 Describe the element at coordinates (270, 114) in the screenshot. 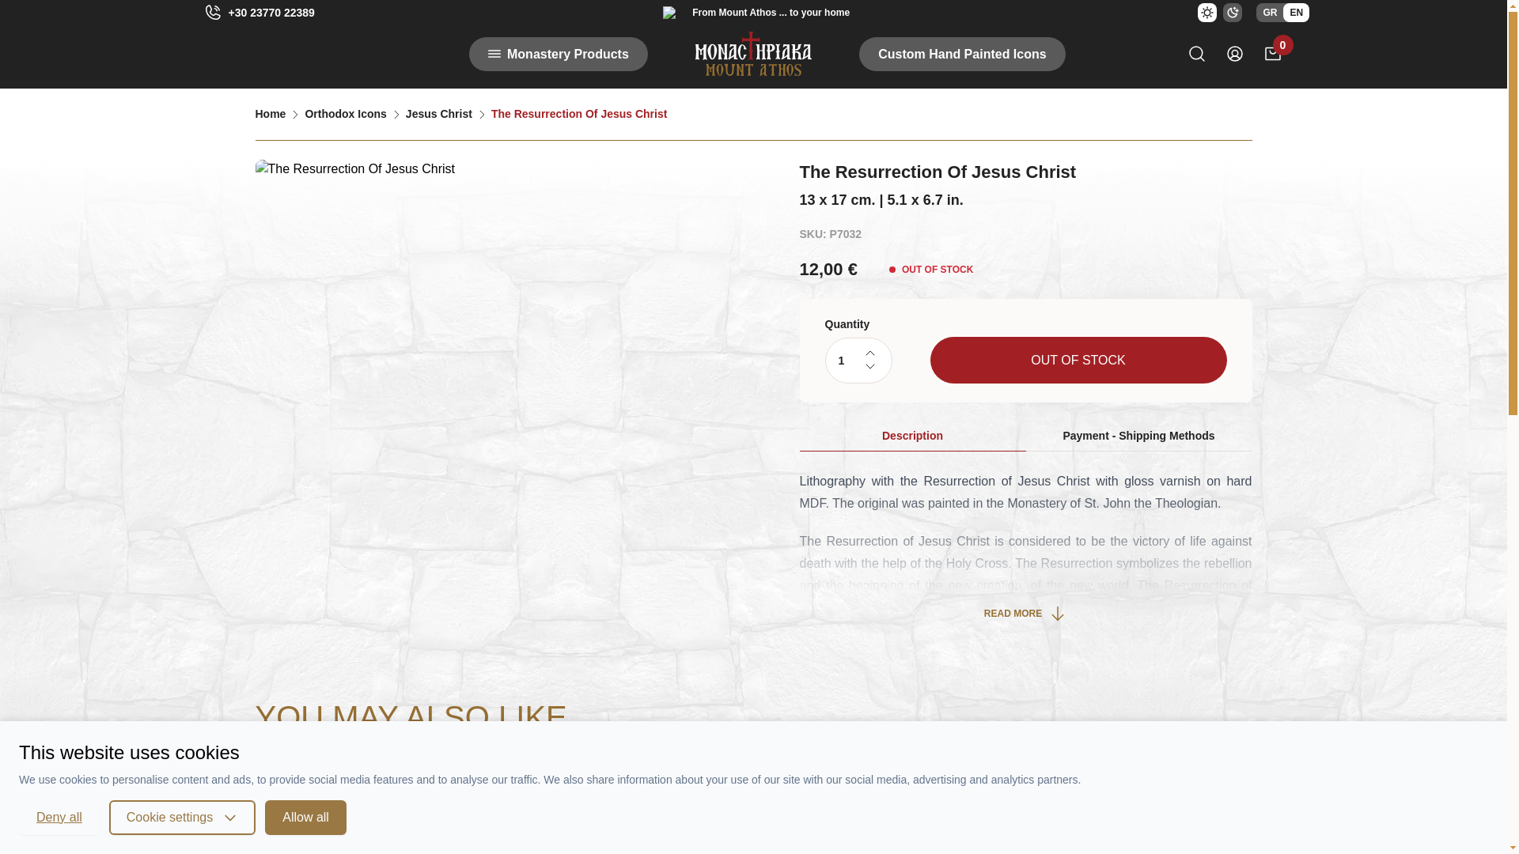

I see `Home` at that location.